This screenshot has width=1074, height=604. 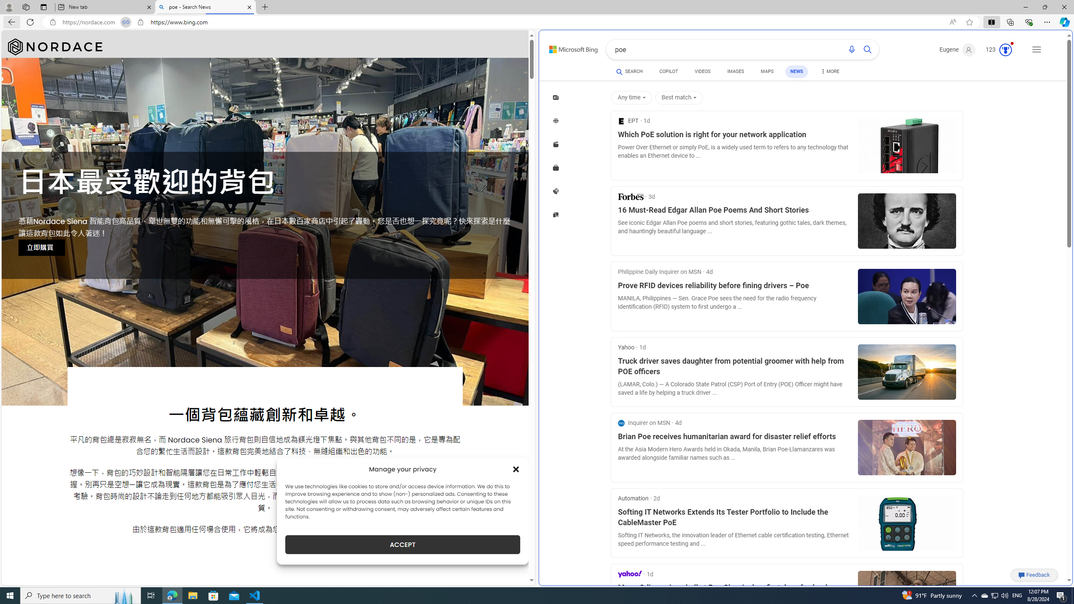 What do you see at coordinates (556, 121) in the screenshot?
I see `Search news about World` at bounding box center [556, 121].